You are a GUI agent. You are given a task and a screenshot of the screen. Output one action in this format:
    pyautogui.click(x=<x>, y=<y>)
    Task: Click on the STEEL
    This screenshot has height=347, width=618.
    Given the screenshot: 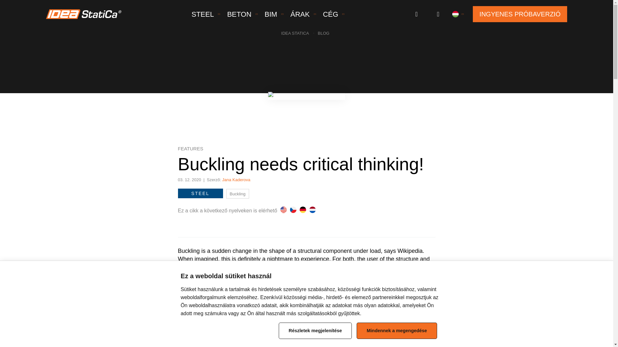 What is the action you would take?
    pyautogui.click(x=203, y=14)
    